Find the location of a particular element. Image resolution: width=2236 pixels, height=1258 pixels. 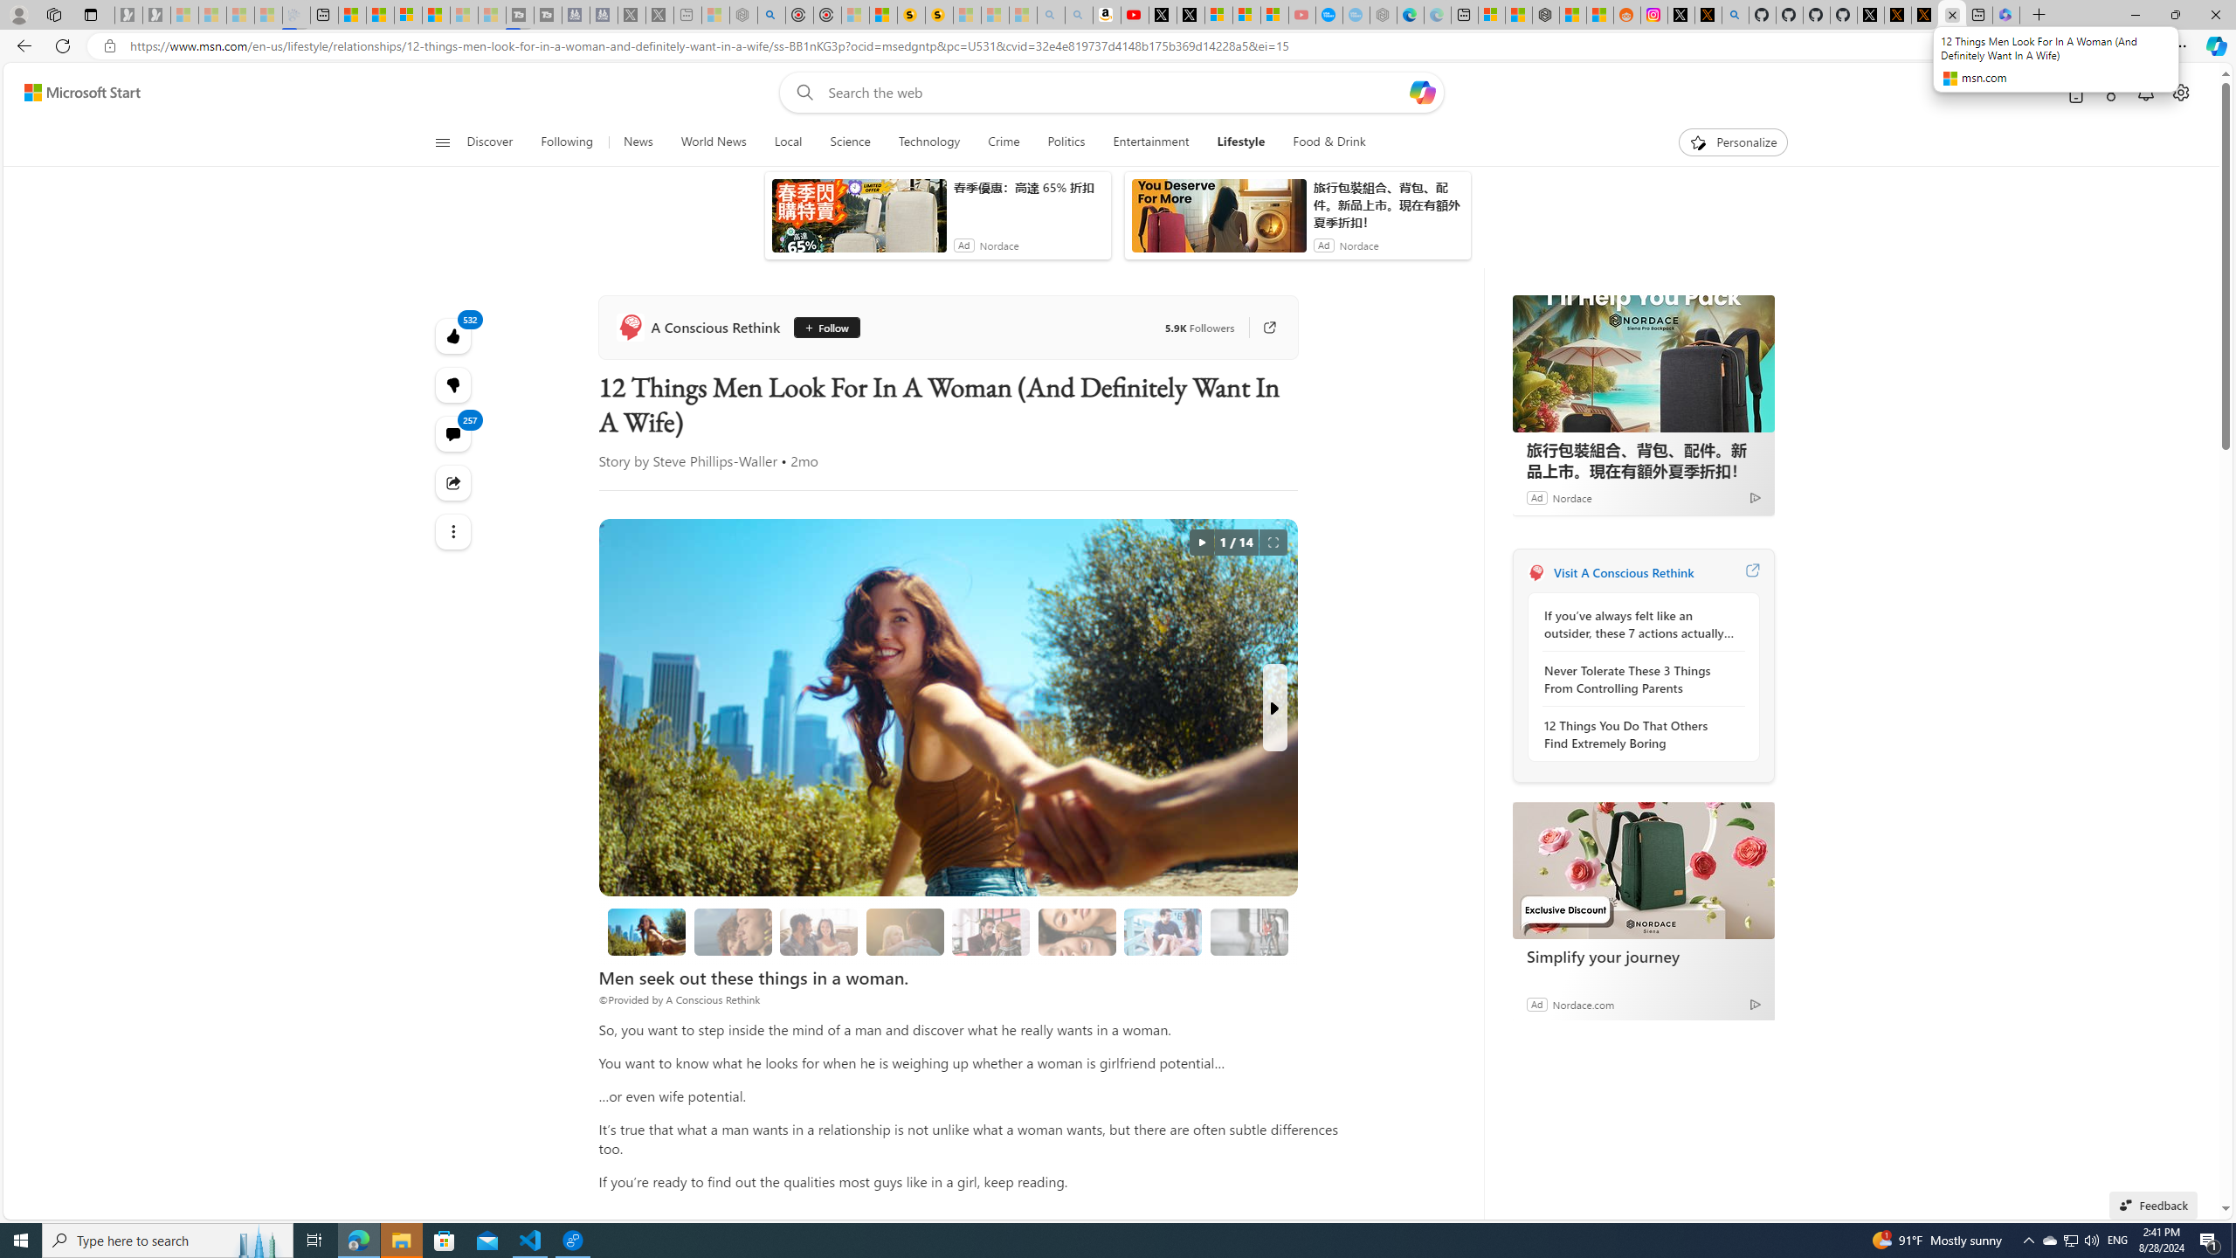

Overview is located at coordinates (407, 15).